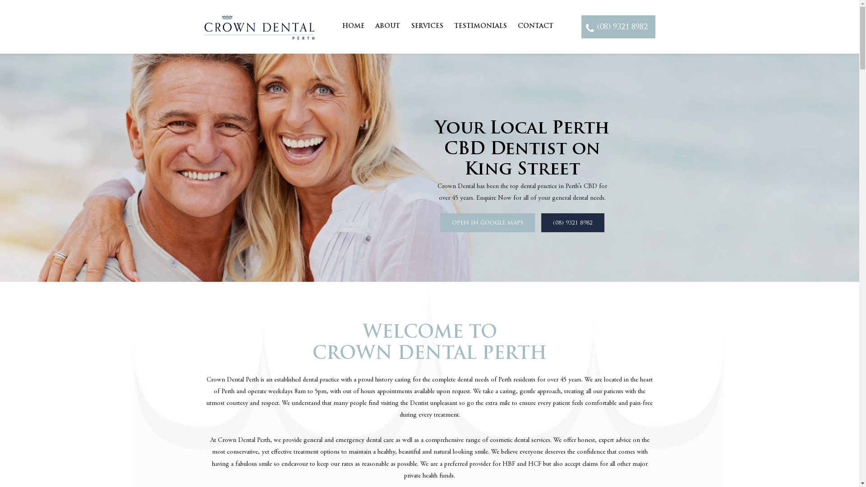 The image size is (866, 487). What do you see at coordinates (427, 26) in the screenshot?
I see `SERVICES` at bounding box center [427, 26].